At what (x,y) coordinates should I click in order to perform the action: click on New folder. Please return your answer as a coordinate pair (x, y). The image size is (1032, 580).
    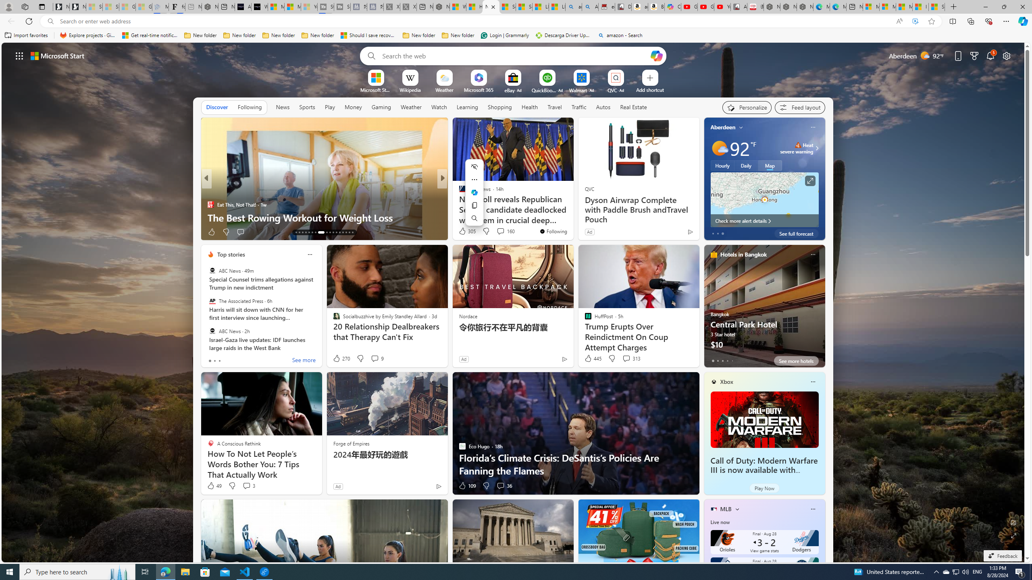
    Looking at the image, I should click on (458, 35).